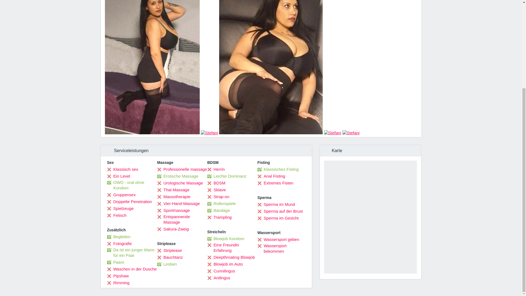 Image resolution: width=526 pixels, height=296 pixels. Describe the element at coordinates (121, 195) in the screenshot. I see `Gruppensex` at that location.